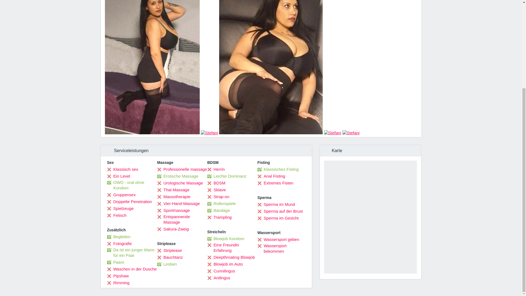 Image resolution: width=526 pixels, height=296 pixels. Describe the element at coordinates (121, 195) in the screenshot. I see `Gruppensex` at that location.